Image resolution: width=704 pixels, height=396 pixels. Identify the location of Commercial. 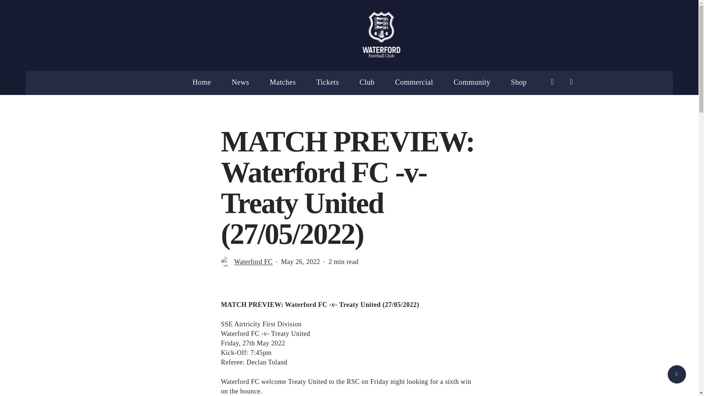
(414, 82).